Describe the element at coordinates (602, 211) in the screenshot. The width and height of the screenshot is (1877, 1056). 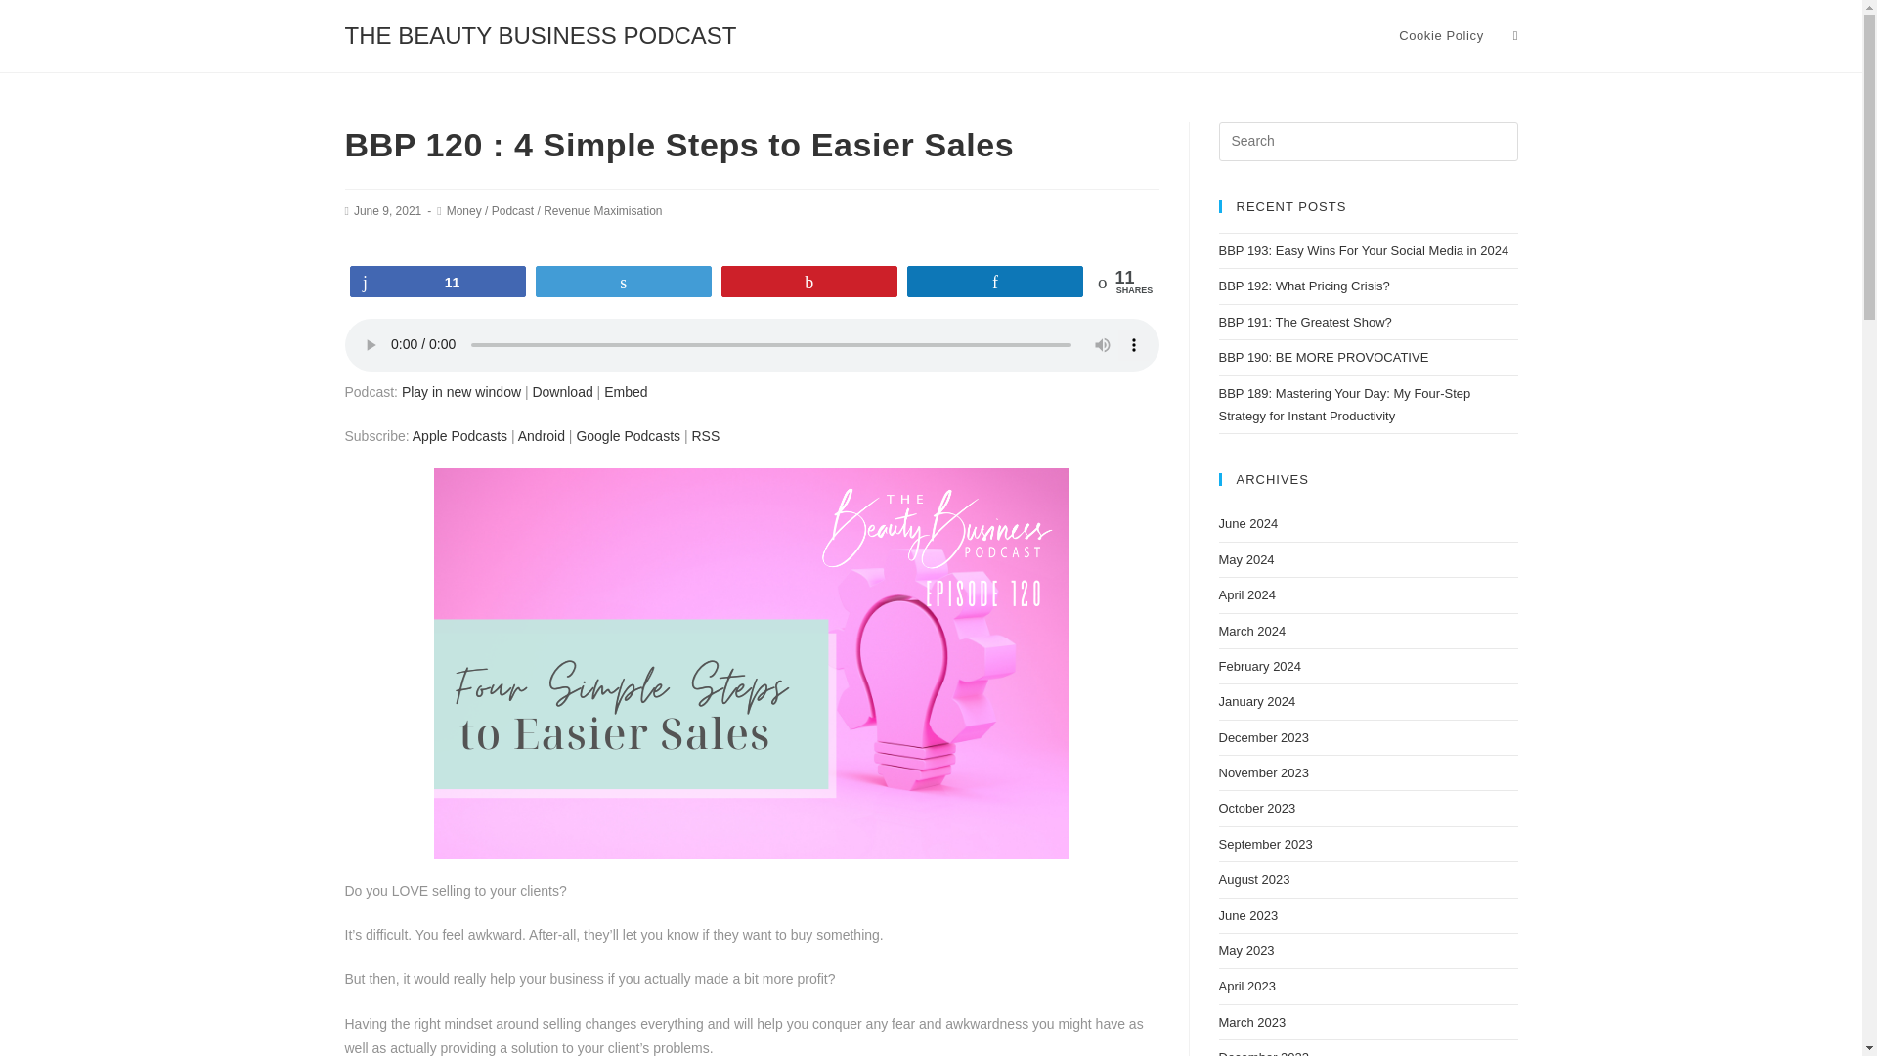
I see `Revenue Maximisation` at that location.